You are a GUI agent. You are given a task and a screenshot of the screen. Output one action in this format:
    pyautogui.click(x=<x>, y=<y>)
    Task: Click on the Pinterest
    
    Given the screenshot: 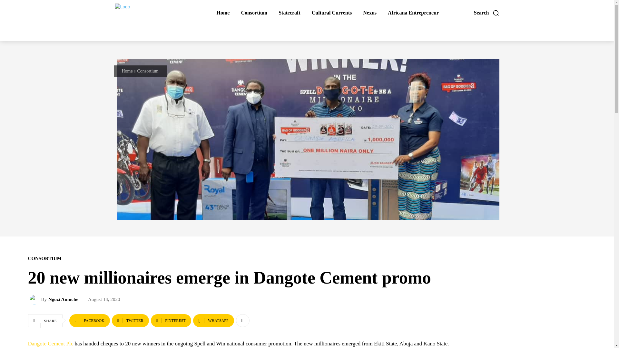 What is the action you would take?
    pyautogui.click(x=171, y=321)
    